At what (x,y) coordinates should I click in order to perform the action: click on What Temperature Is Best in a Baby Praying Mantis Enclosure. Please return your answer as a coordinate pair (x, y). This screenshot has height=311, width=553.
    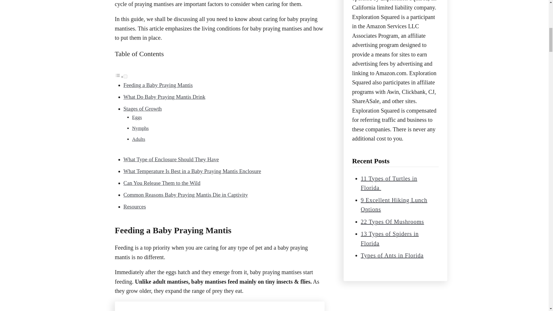
    Looking at the image, I should click on (192, 171).